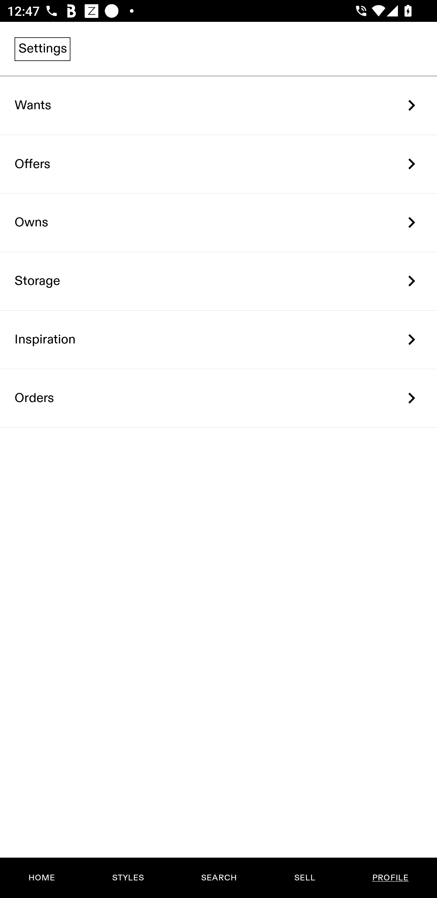 The height and width of the screenshot is (898, 437). What do you see at coordinates (390, 878) in the screenshot?
I see `PROFILE` at bounding box center [390, 878].